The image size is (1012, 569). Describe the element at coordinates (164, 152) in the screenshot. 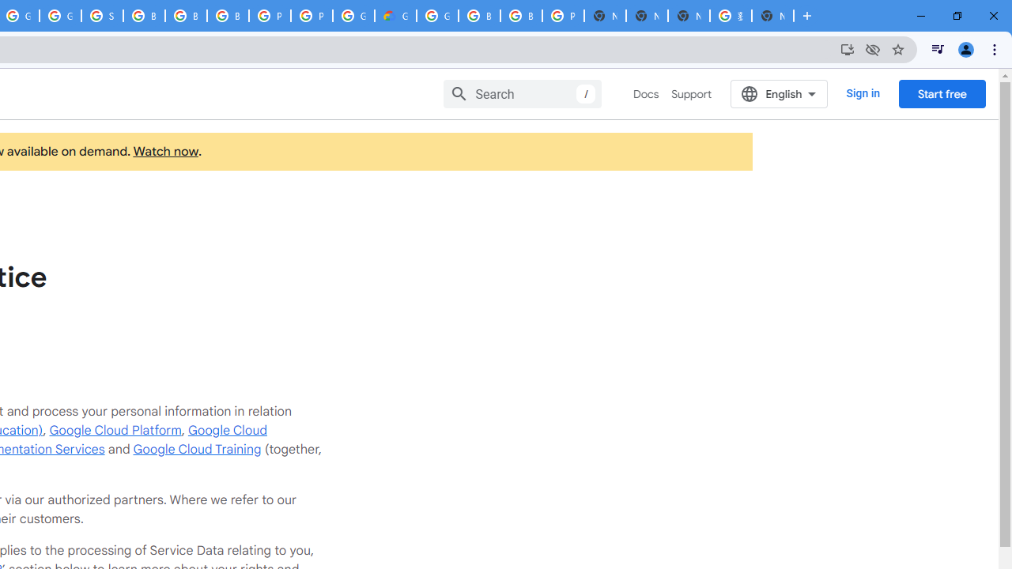

I see `Watch now` at that location.